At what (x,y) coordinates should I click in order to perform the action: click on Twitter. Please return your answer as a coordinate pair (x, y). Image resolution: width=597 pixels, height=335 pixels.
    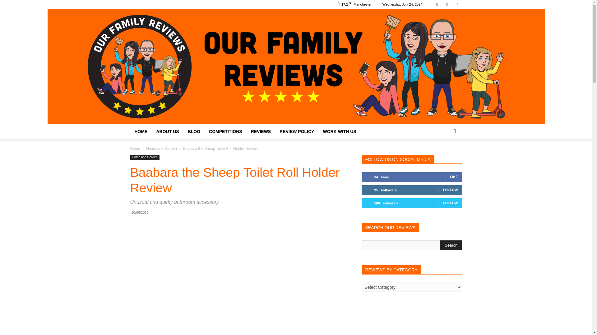
    Looking at the image, I should click on (457, 4).